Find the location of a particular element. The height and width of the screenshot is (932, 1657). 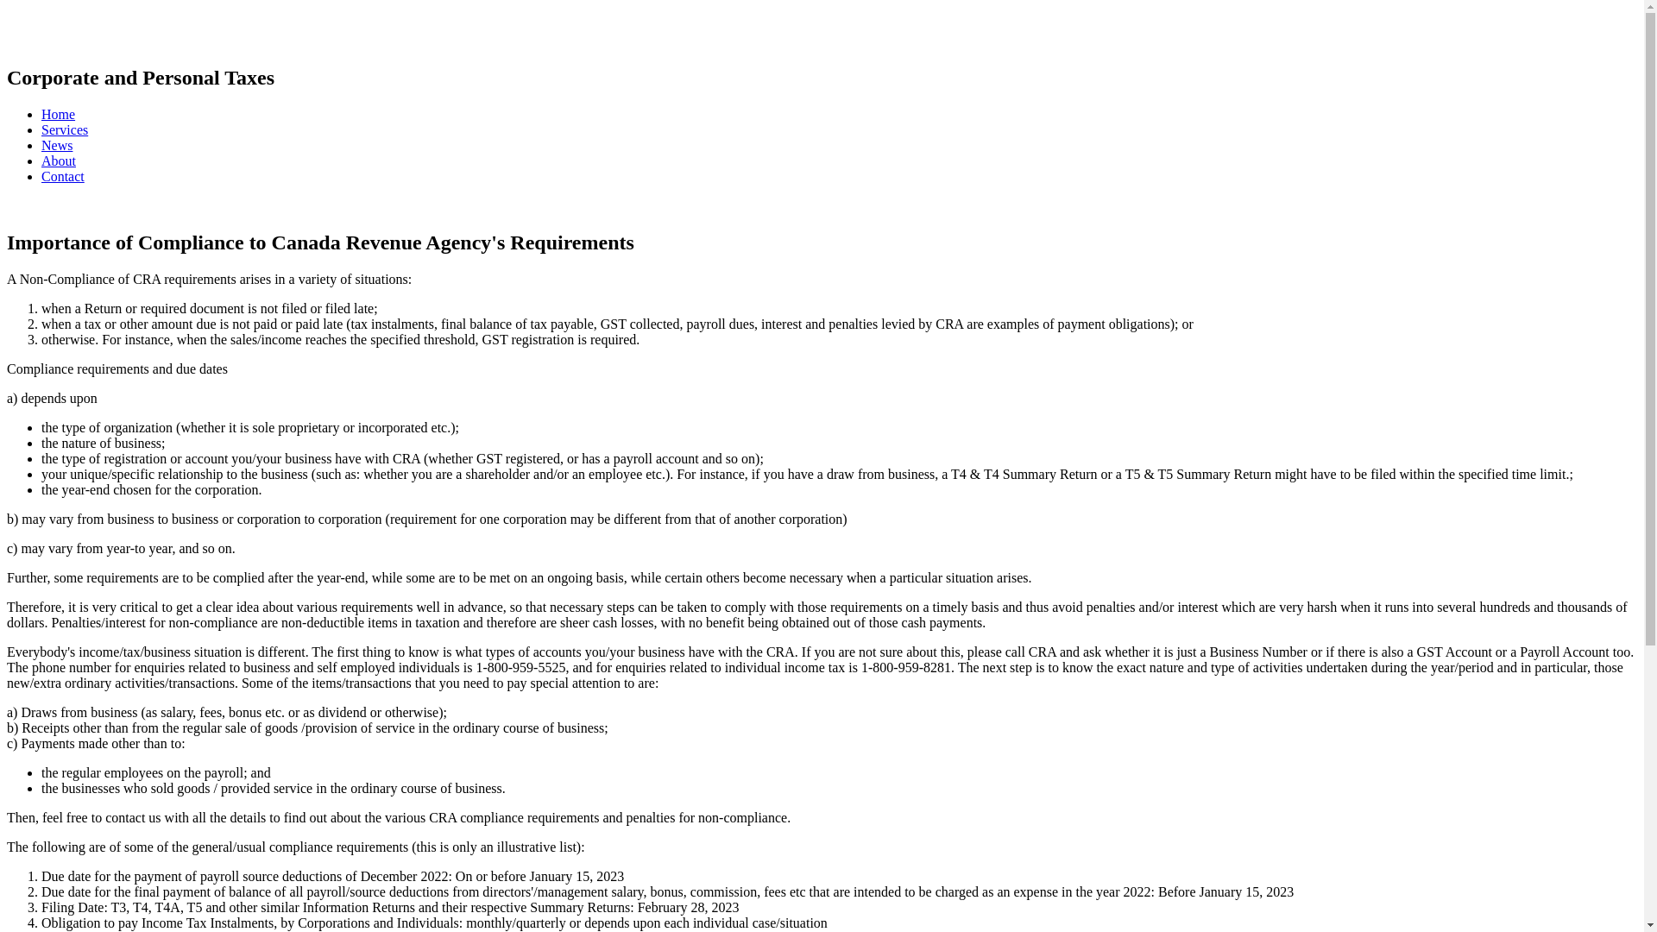

About is located at coordinates (59, 161).